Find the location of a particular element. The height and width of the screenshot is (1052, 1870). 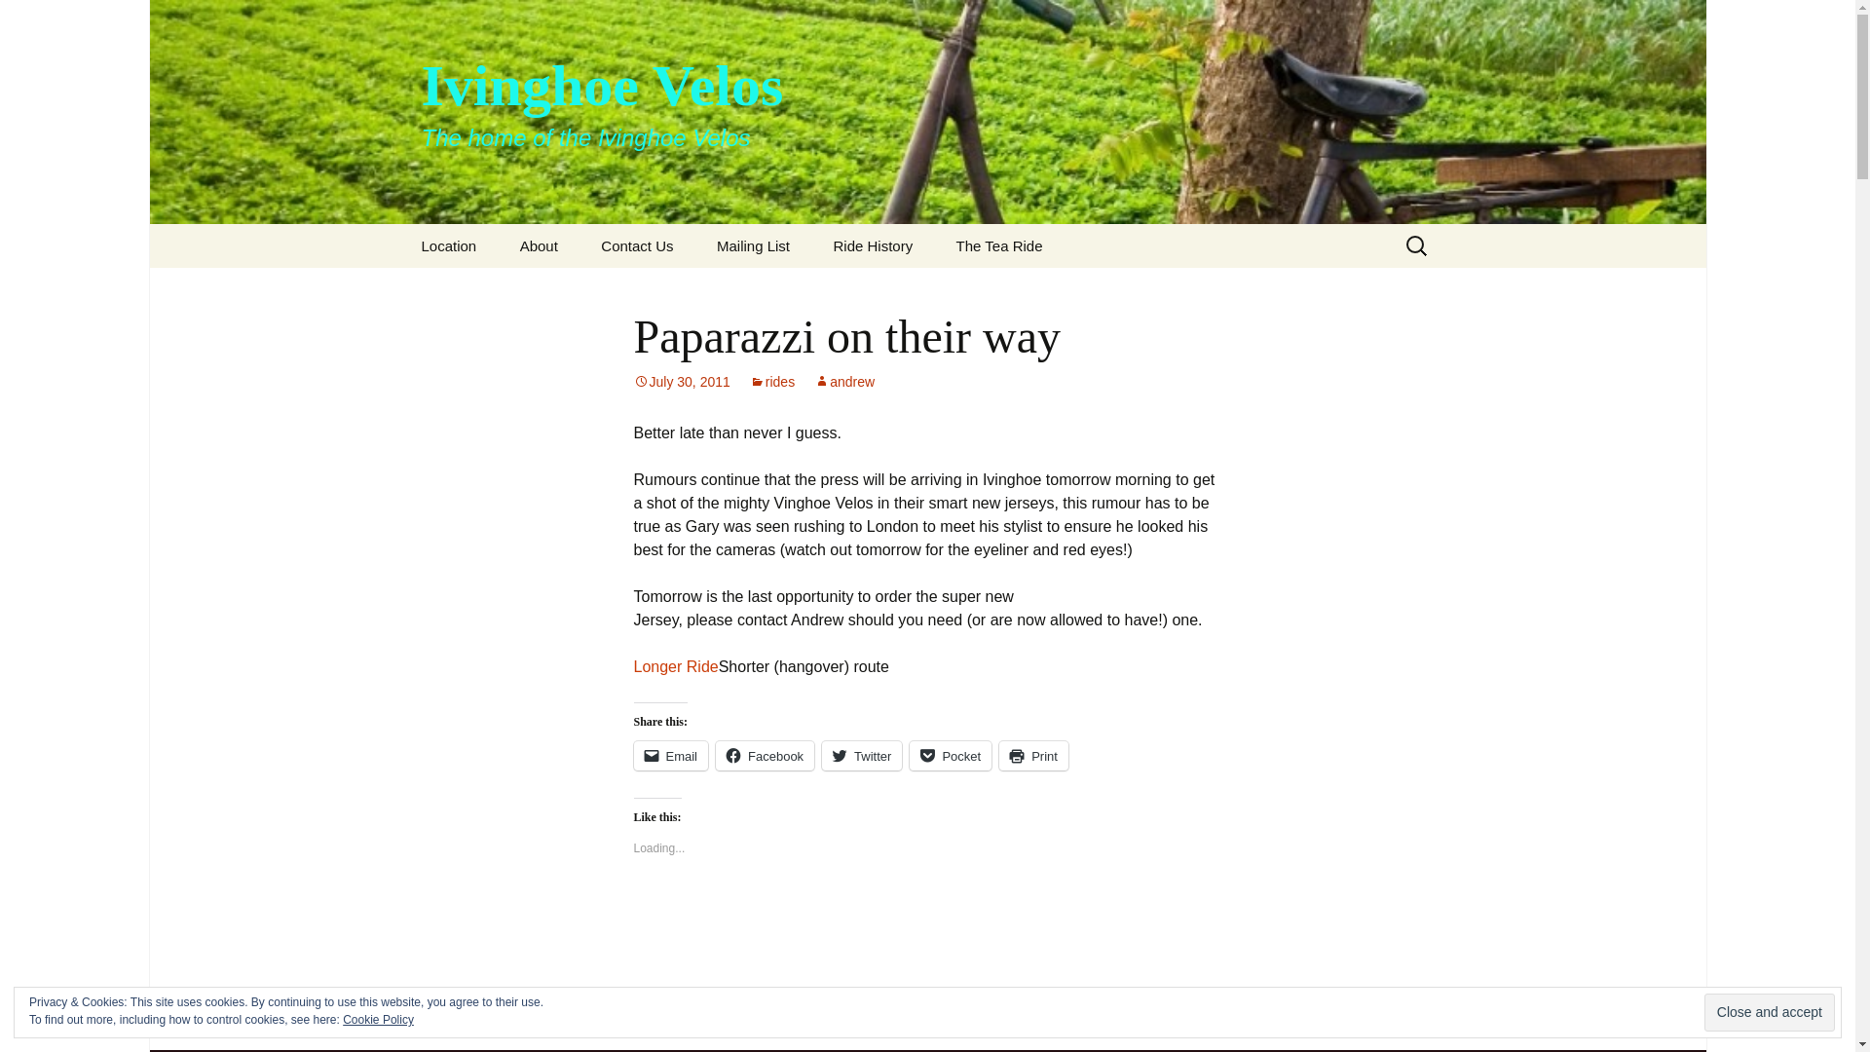

Facebook is located at coordinates (765, 756).